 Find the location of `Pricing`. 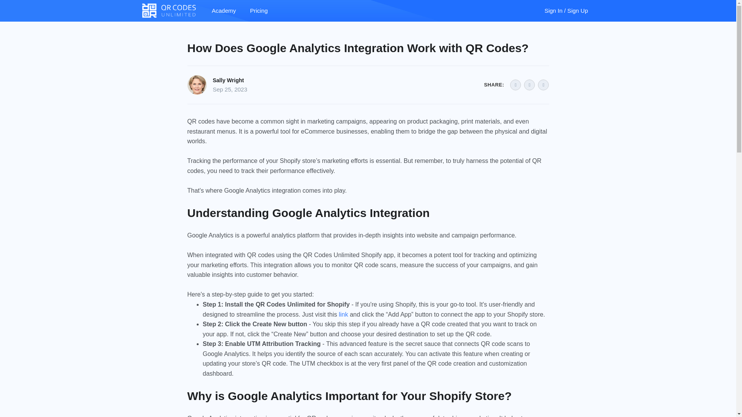

Pricing is located at coordinates (259, 11).